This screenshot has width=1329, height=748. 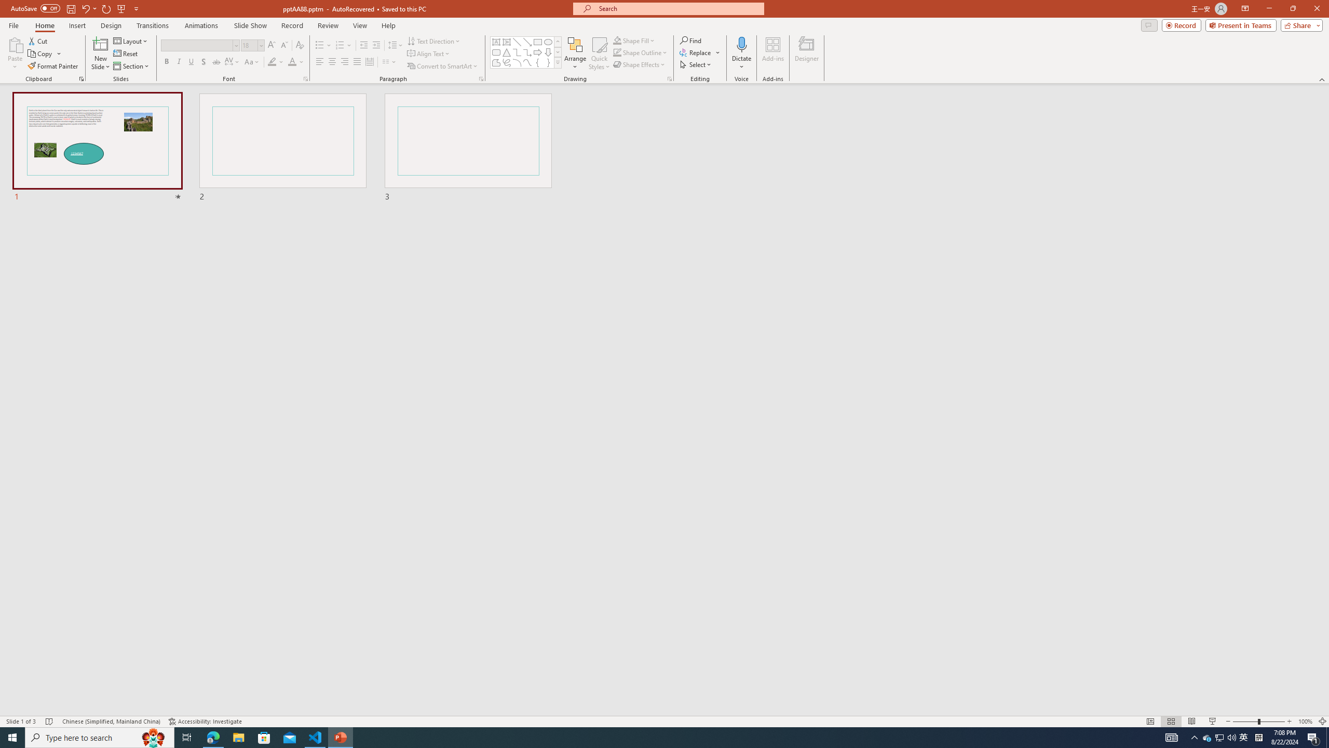 I want to click on Shape Effects, so click(x=640, y=64).